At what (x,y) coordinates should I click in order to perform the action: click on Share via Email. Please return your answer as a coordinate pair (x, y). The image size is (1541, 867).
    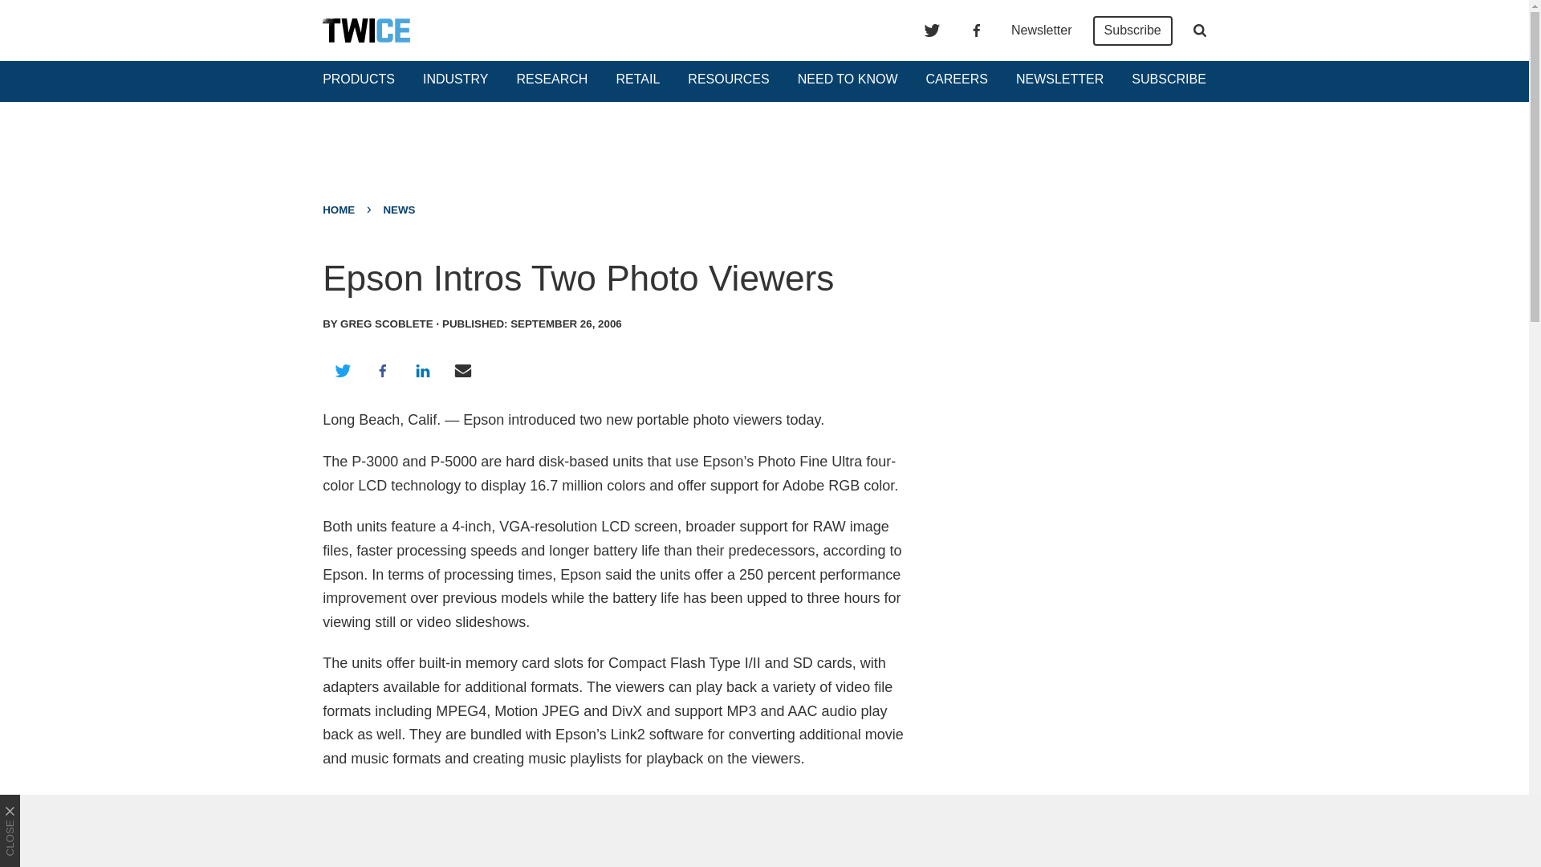
    Looking at the image, I should click on (463, 371).